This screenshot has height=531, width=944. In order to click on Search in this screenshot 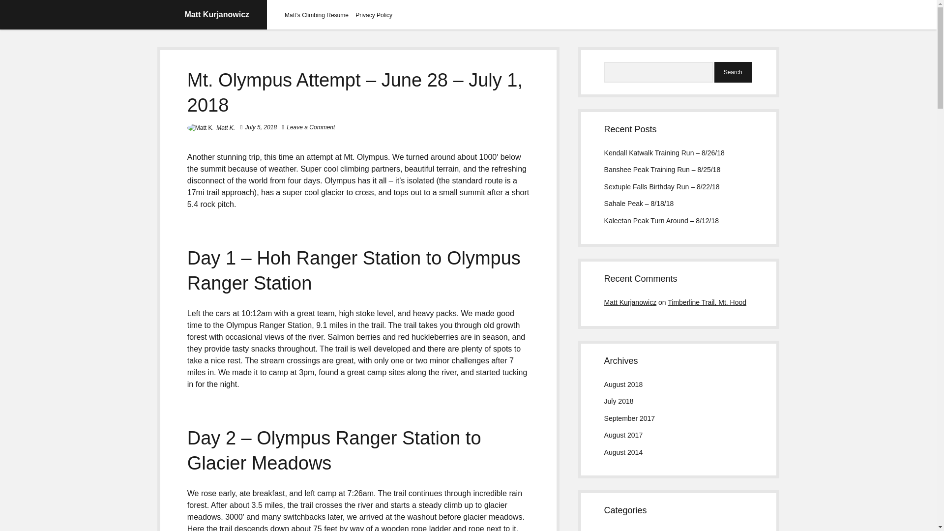, I will do `click(733, 72)`.